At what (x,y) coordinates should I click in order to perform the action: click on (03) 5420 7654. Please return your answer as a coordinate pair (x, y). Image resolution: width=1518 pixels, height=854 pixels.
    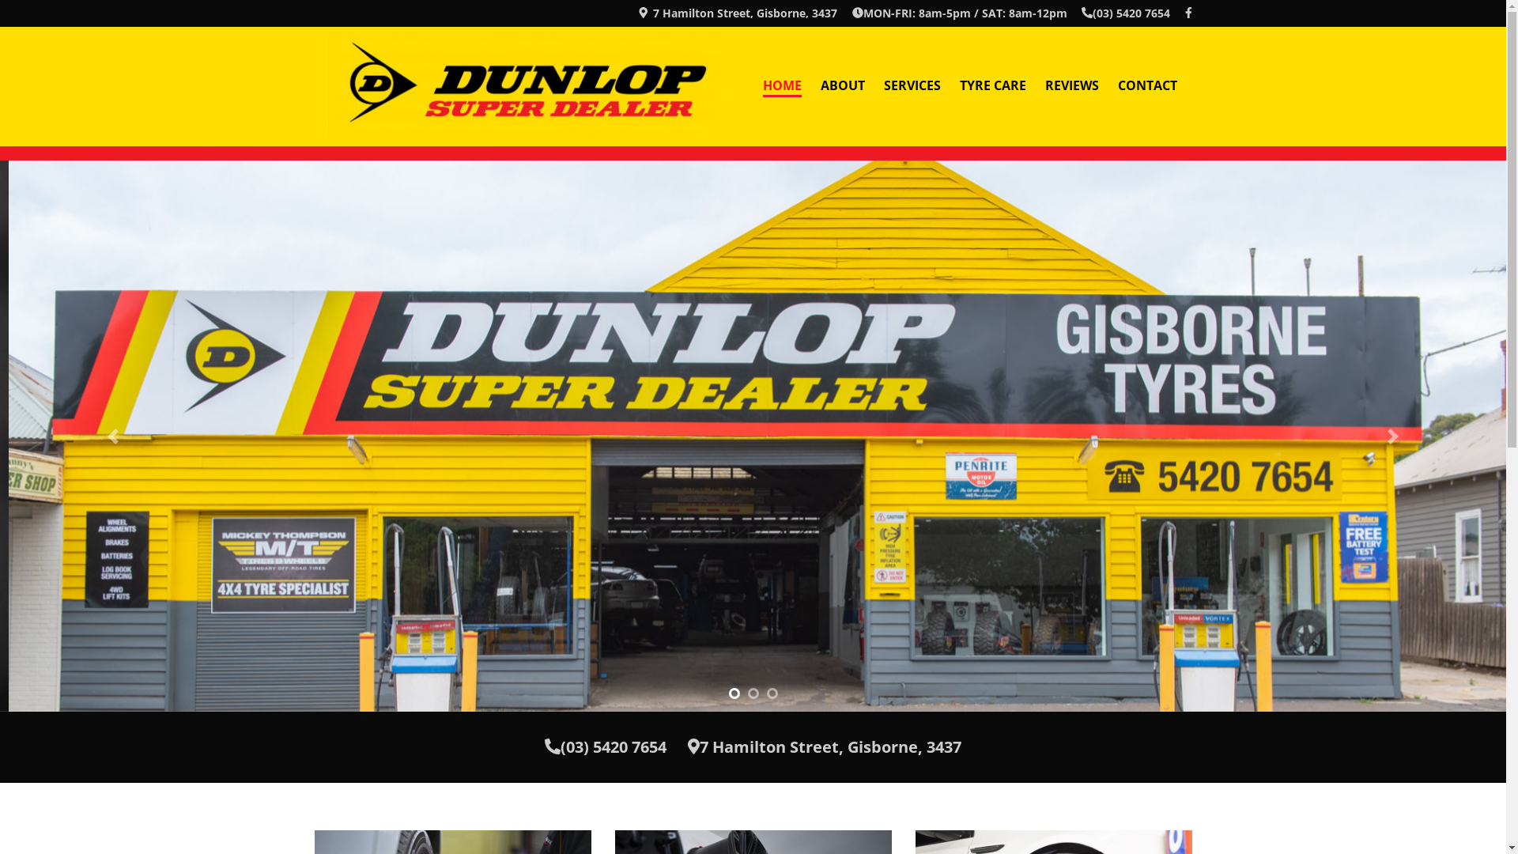
    Looking at the image, I should click on (1126, 13).